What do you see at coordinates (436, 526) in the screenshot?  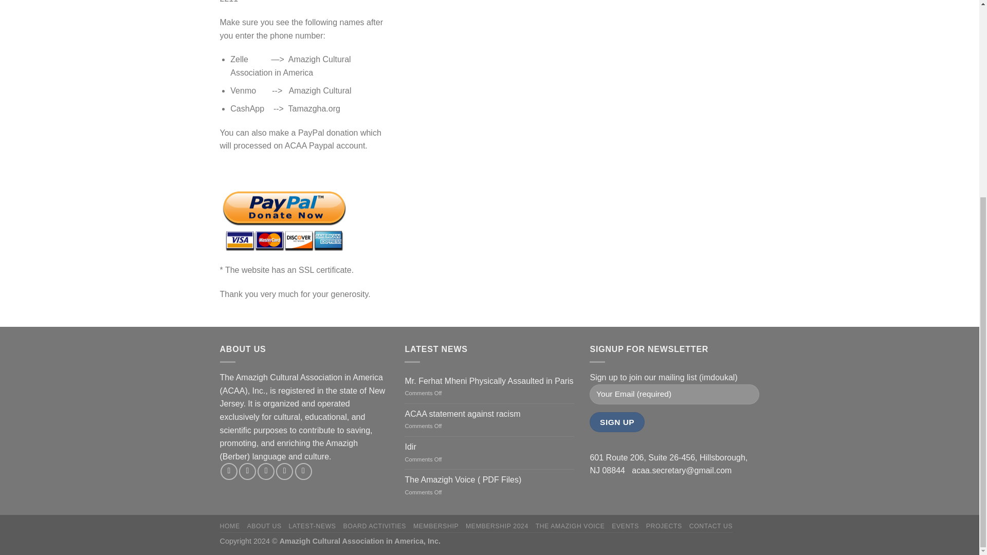 I see `MEMBERSHIP` at bounding box center [436, 526].